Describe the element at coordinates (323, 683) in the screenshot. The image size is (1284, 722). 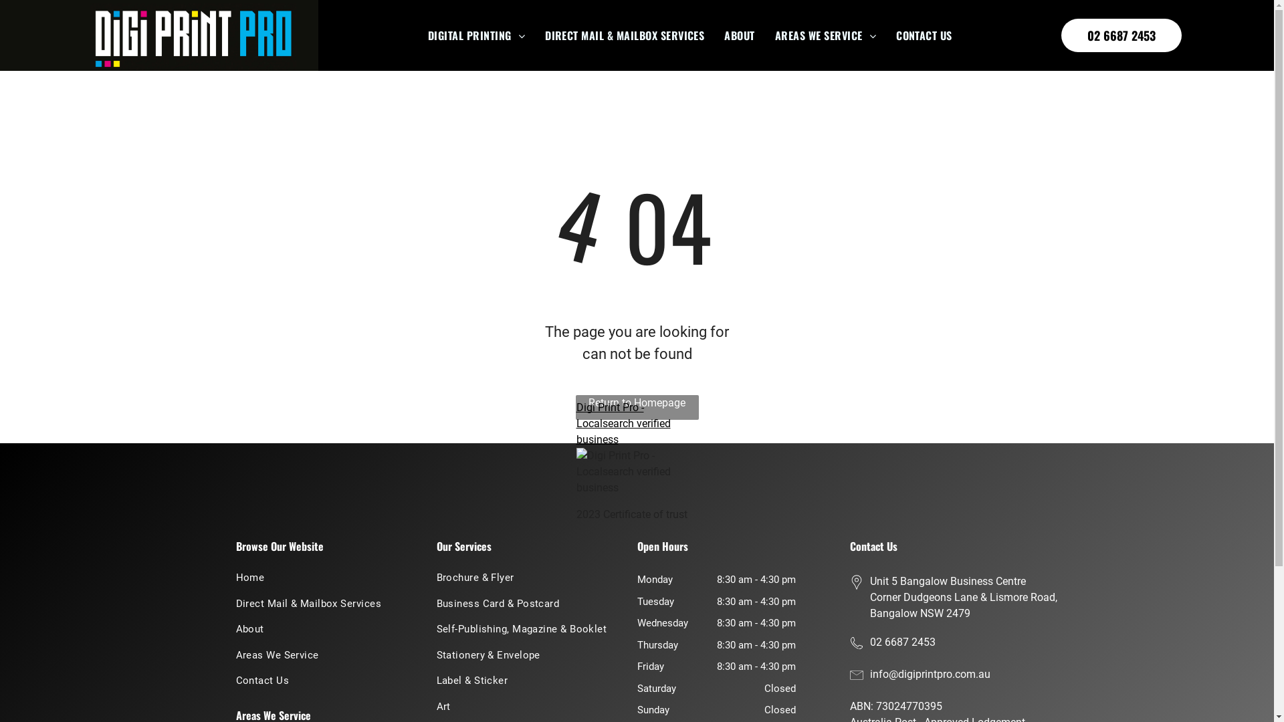
I see `Contact Us` at that location.